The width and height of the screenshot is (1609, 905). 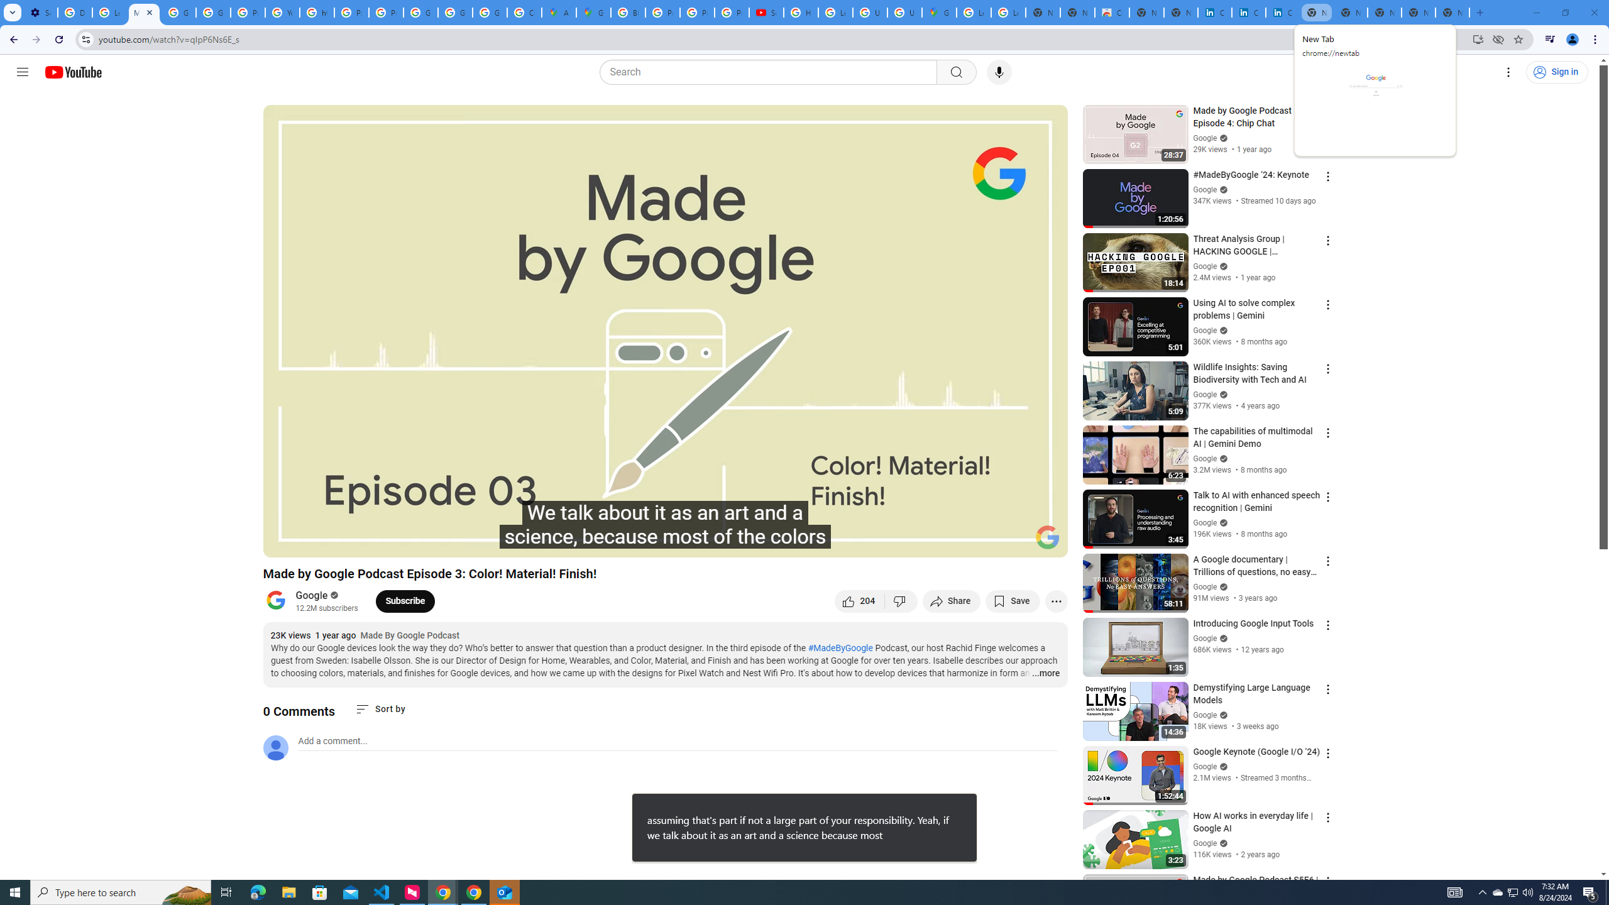 I want to click on Miniplayer (i), so click(x=984, y=542).